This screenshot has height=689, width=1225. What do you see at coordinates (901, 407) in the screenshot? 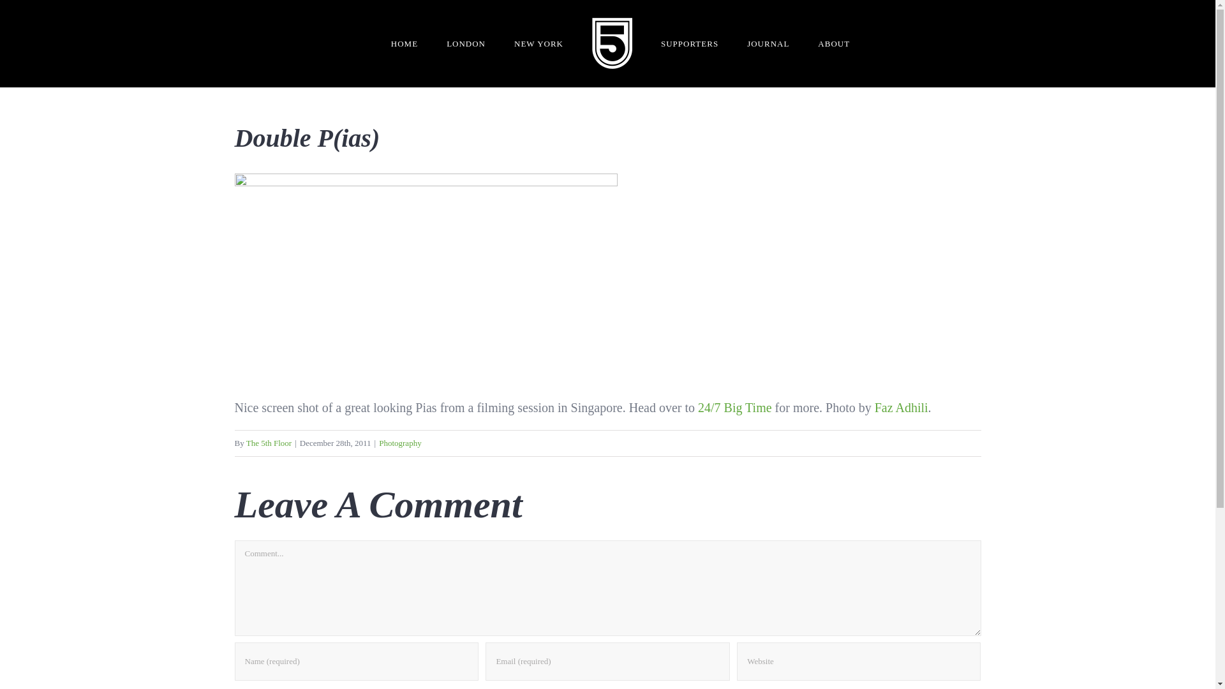
I see `Faz Adhili` at bounding box center [901, 407].